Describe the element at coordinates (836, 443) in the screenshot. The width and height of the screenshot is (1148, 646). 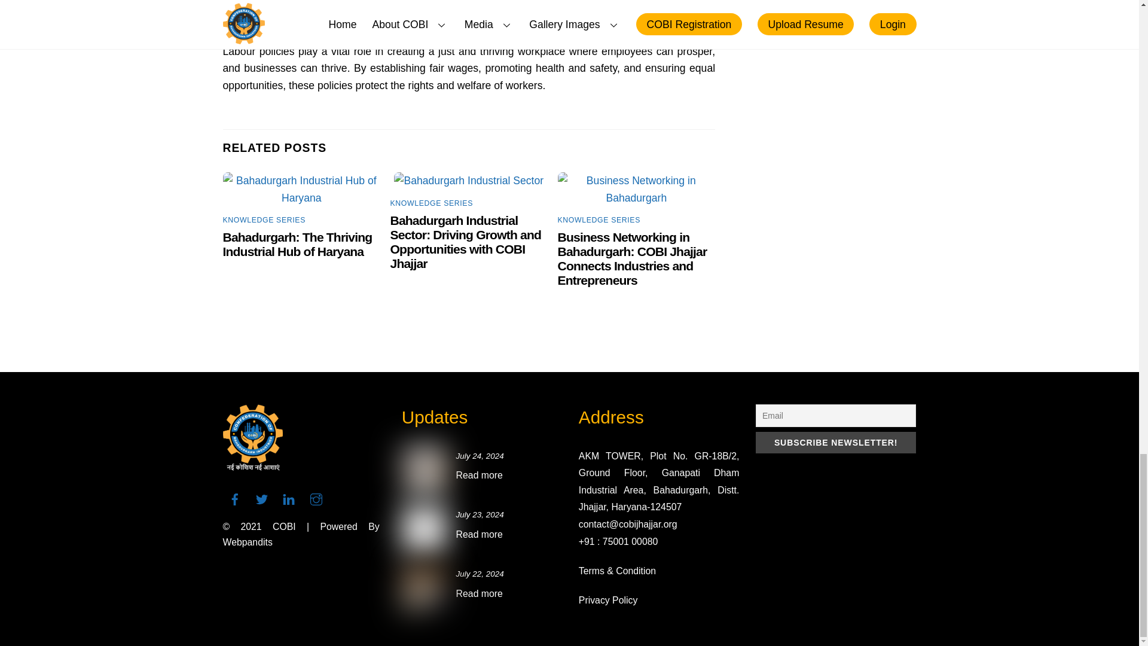
I see `Subscribe Newsletter!` at that location.